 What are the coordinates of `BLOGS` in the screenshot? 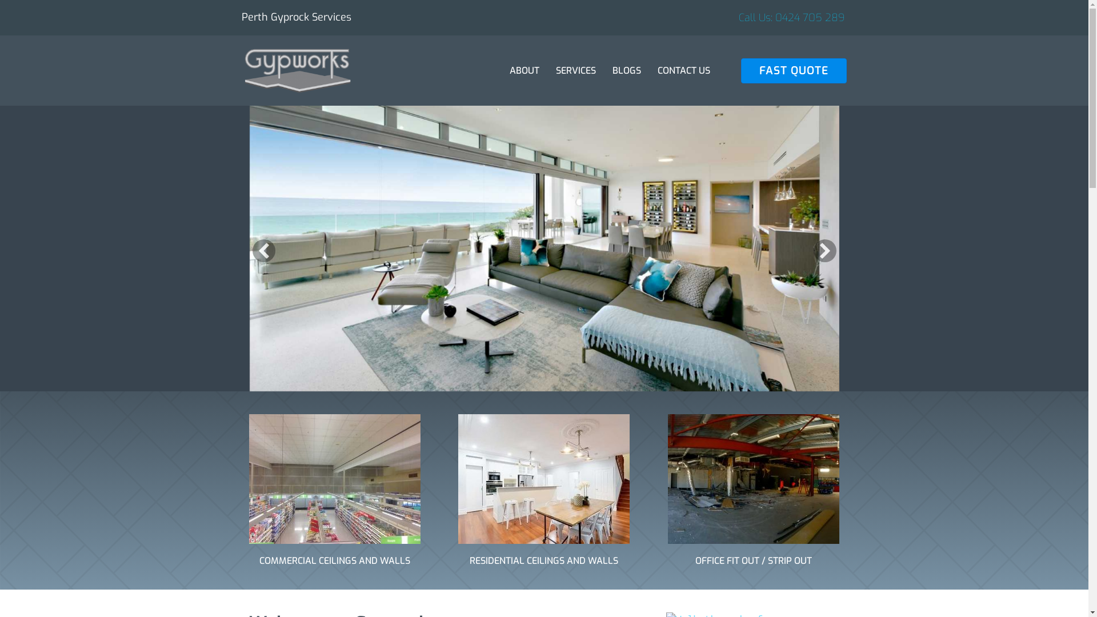 It's located at (627, 71).